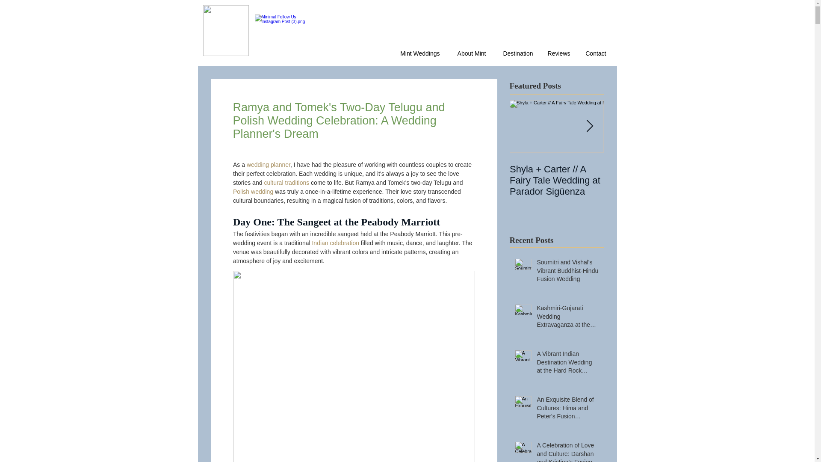 The height and width of the screenshot is (462, 821). What do you see at coordinates (594, 53) in the screenshot?
I see `Contact` at bounding box center [594, 53].